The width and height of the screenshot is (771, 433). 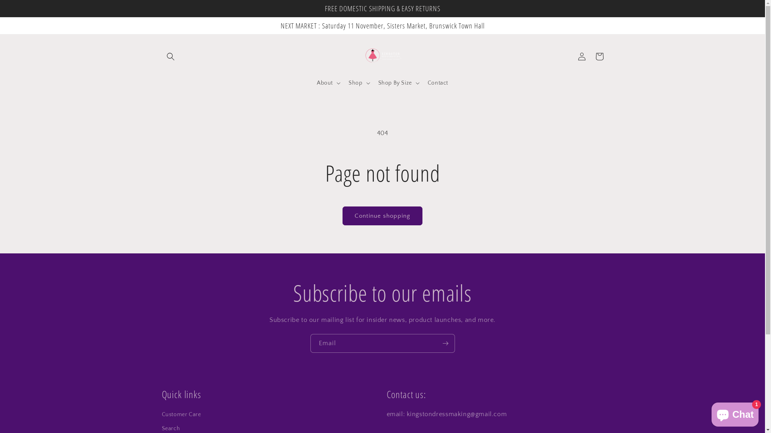 What do you see at coordinates (581, 57) in the screenshot?
I see `Log in` at bounding box center [581, 57].